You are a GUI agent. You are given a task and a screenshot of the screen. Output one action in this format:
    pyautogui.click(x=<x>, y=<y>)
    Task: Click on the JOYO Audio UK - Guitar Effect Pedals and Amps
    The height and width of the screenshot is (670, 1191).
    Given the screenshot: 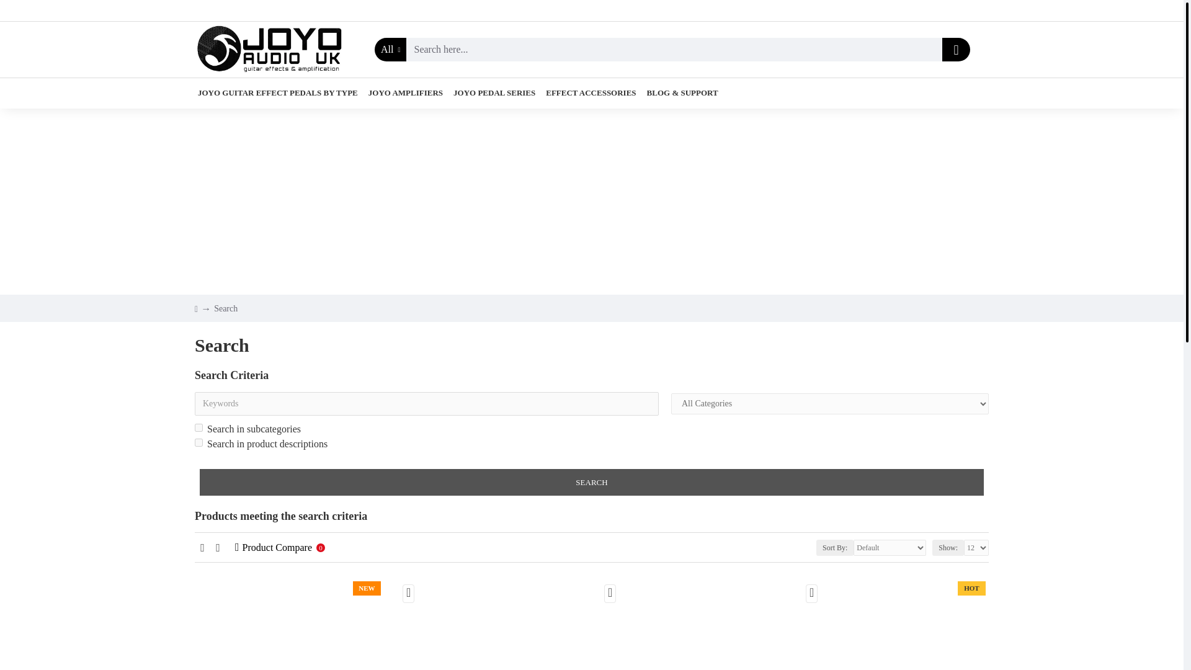 What is the action you would take?
    pyautogui.click(x=269, y=50)
    